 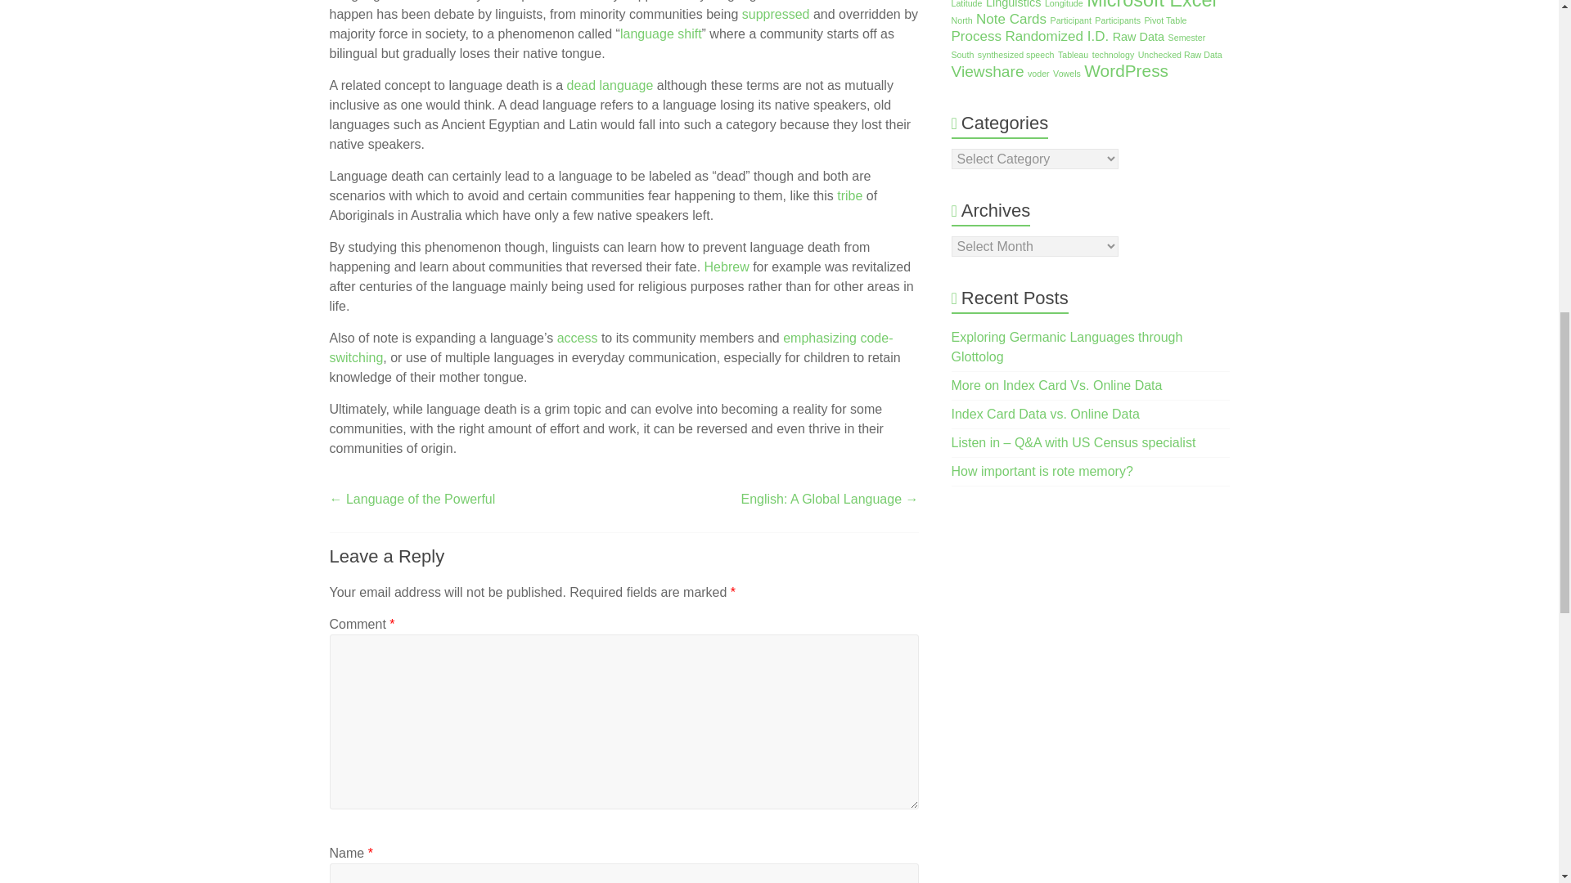 What do you see at coordinates (609, 85) in the screenshot?
I see `dead language` at bounding box center [609, 85].